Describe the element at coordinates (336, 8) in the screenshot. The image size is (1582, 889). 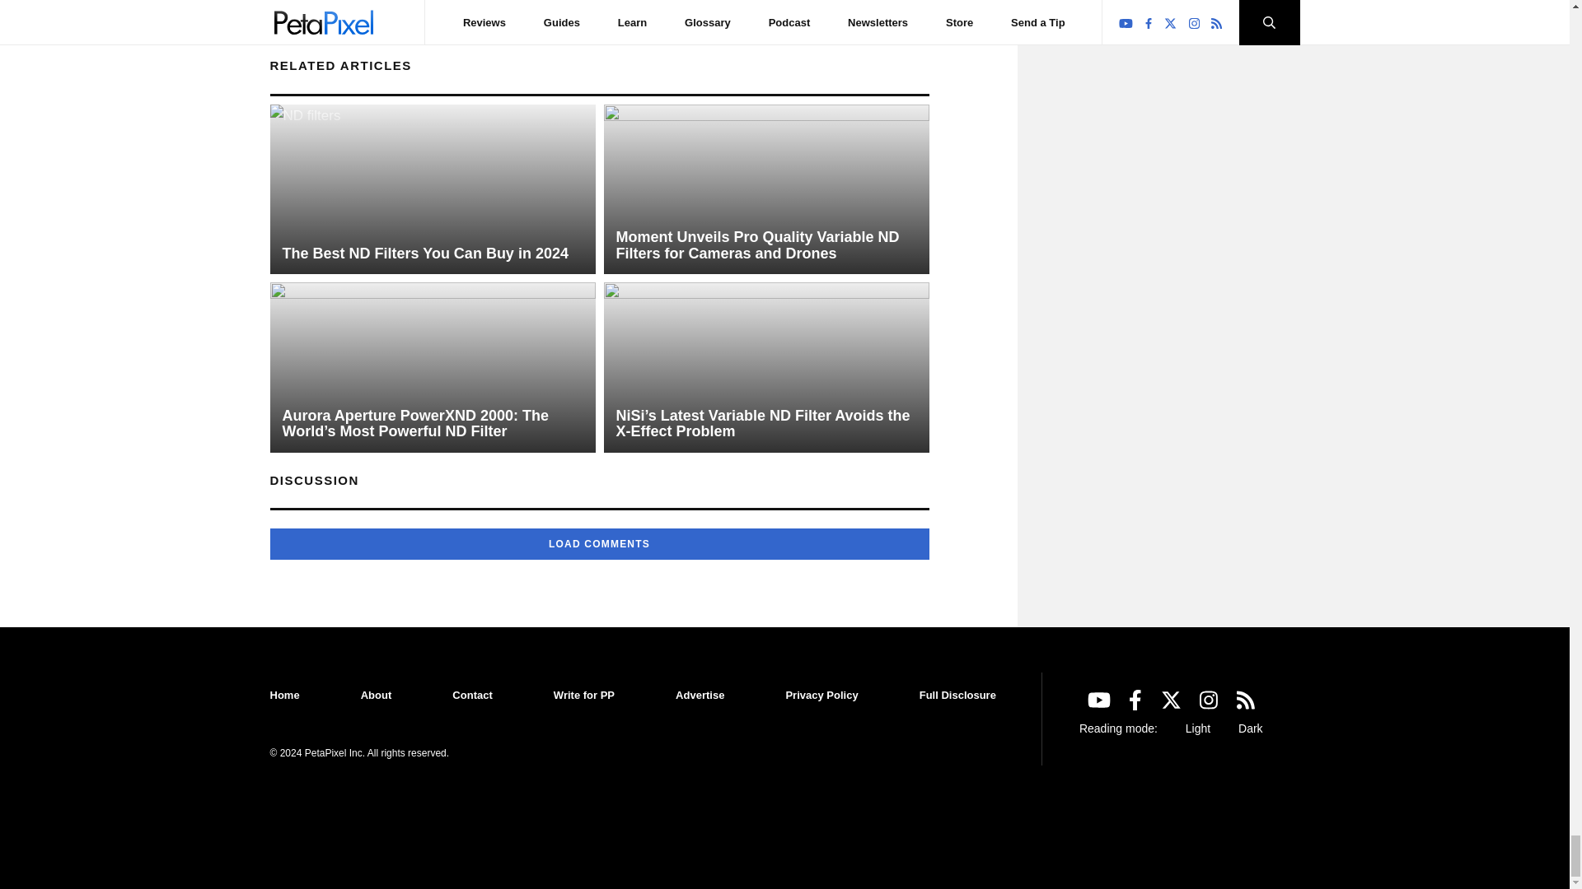
I see `Share on Flipboard` at that location.